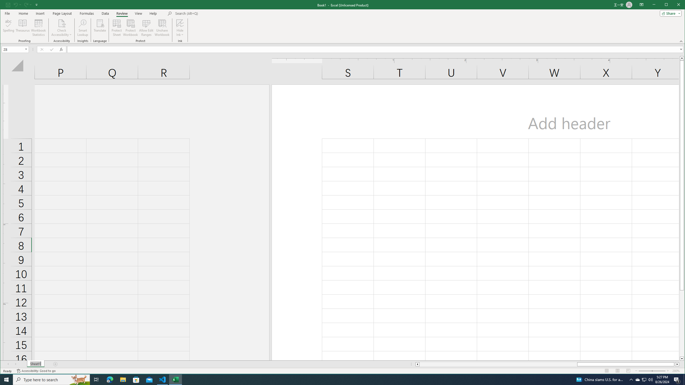  What do you see at coordinates (13, 49) in the screenshot?
I see `Name Box` at bounding box center [13, 49].